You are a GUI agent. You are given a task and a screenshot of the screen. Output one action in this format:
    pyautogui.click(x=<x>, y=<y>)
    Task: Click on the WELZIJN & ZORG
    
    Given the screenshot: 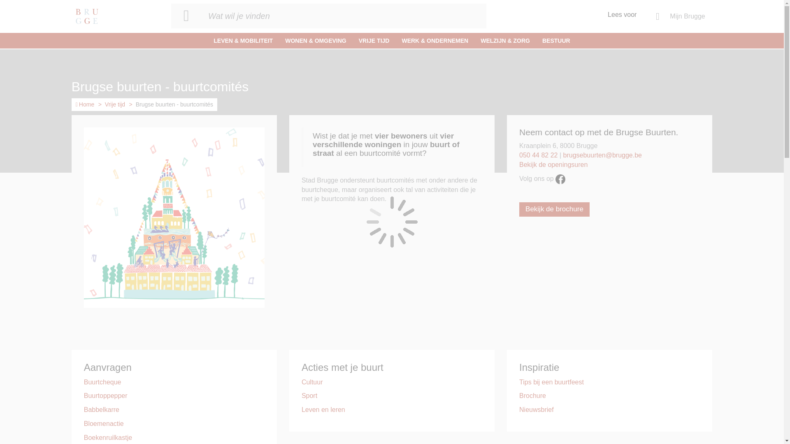 What is the action you would take?
    pyautogui.click(x=505, y=41)
    